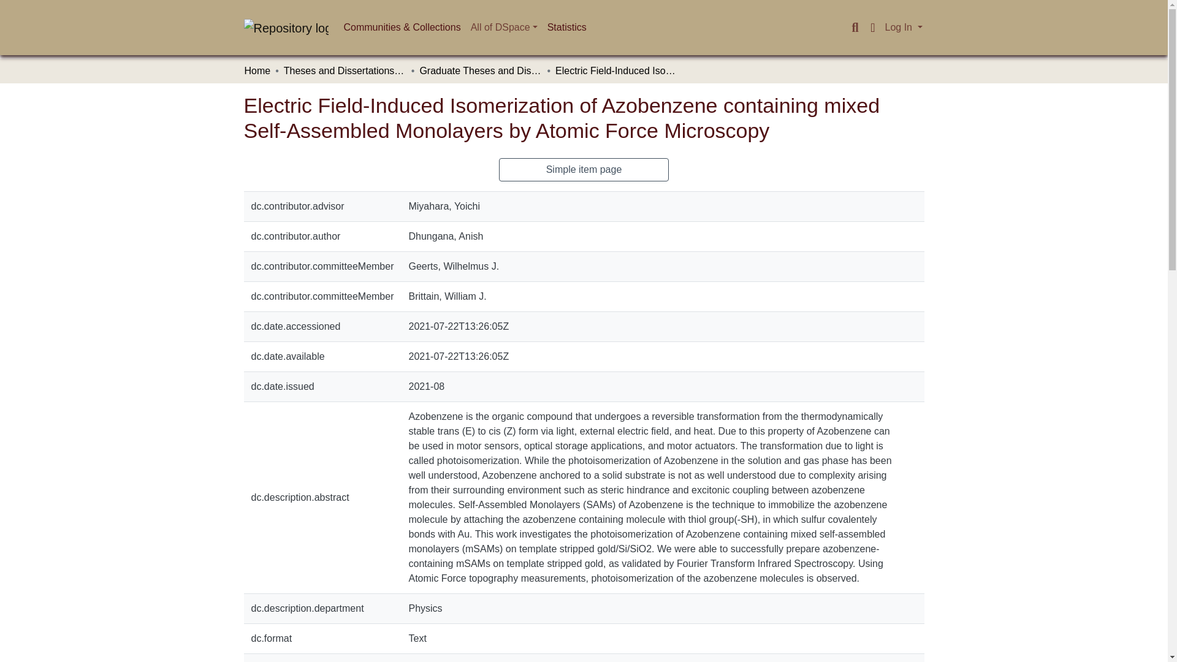 The image size is (1177, 662). What do you see at coordinates (504, 27) in the screenshot?
I see `All of DSpace` at bounding box center [504, 27].